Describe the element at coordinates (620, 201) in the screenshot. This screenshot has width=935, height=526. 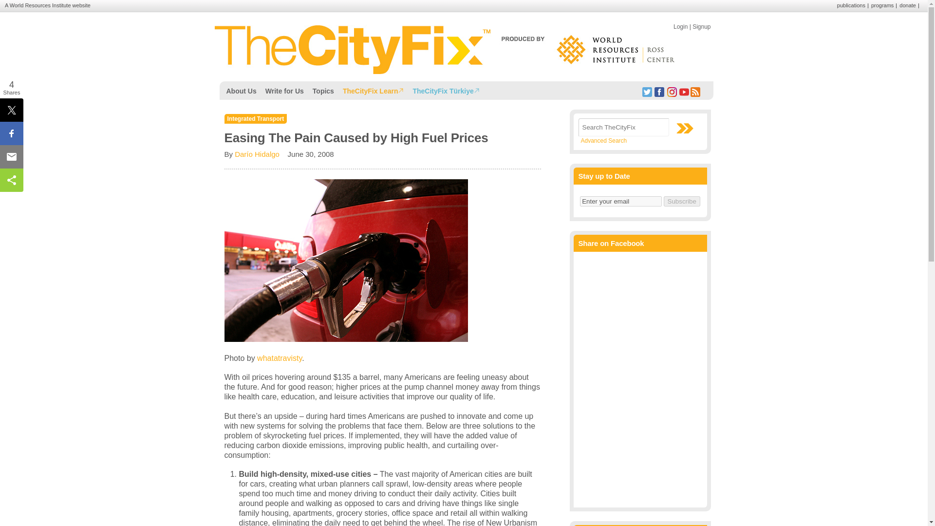
I see `Enter your email` at that location.